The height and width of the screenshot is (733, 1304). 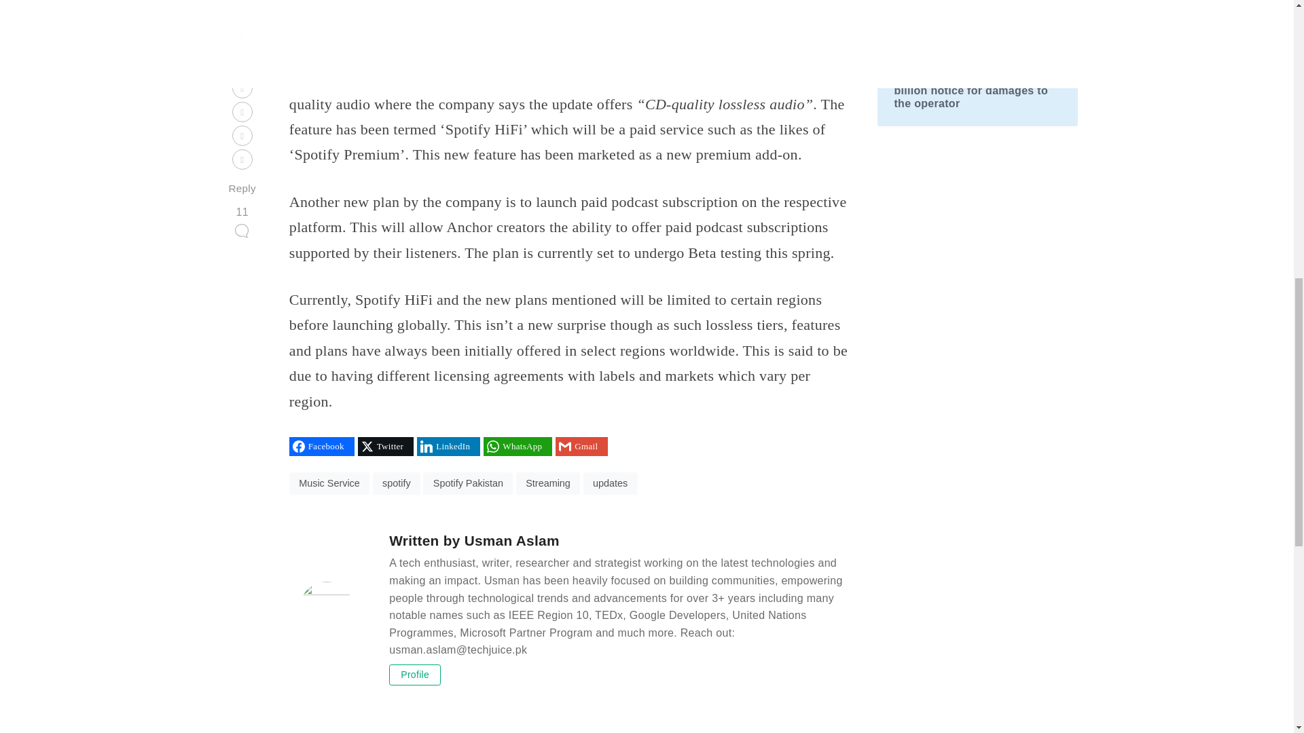 I want to click on Share on Facebook, so click(x=322, y=446).